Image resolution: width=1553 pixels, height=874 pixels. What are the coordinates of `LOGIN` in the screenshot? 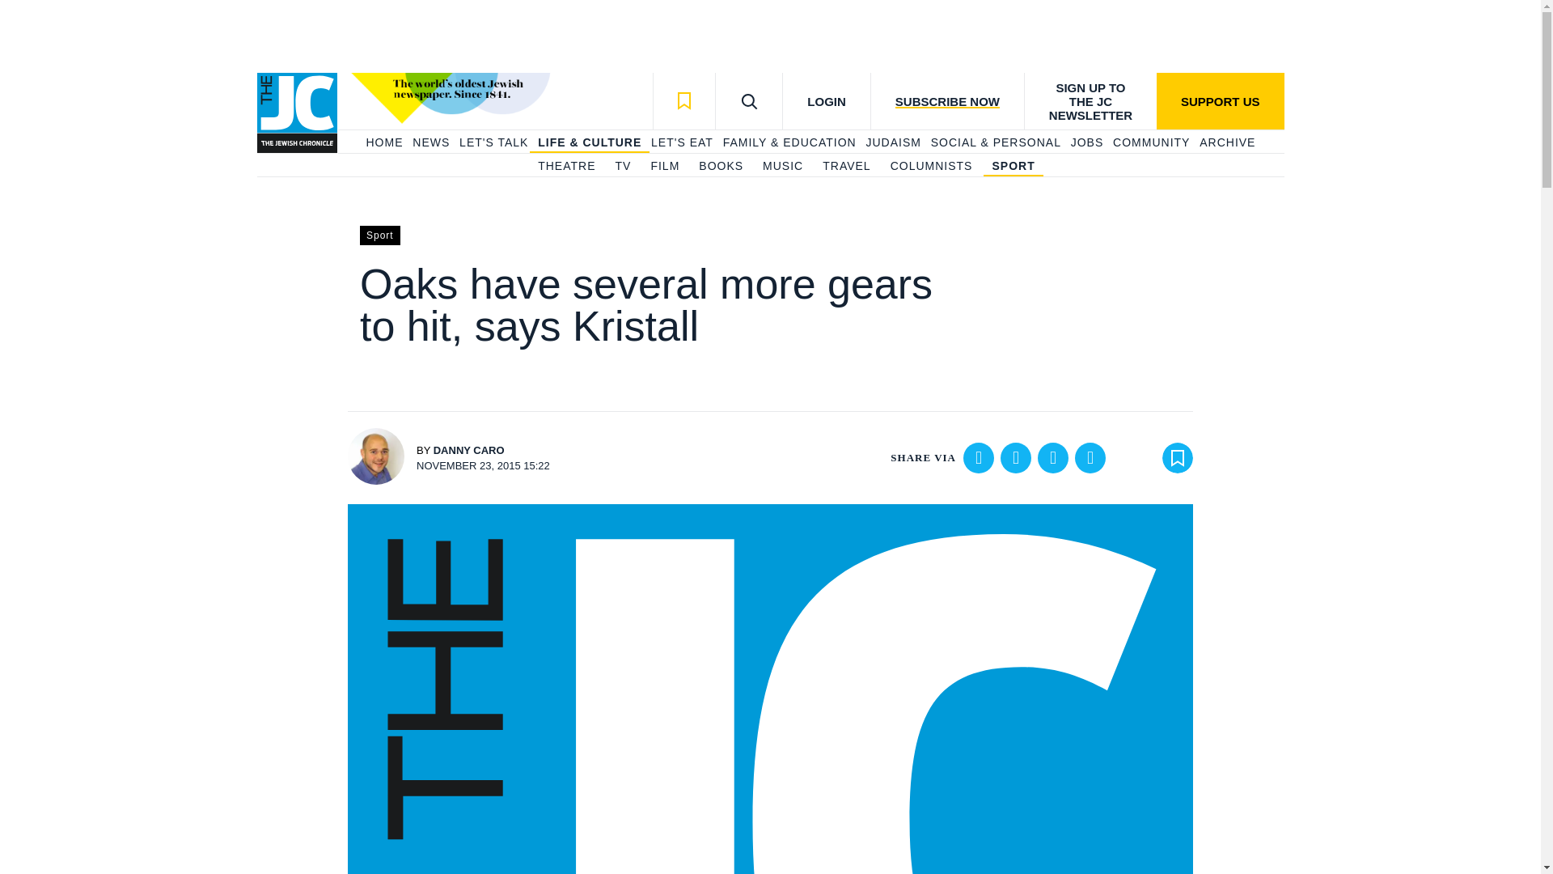 It's located at (826, 100).